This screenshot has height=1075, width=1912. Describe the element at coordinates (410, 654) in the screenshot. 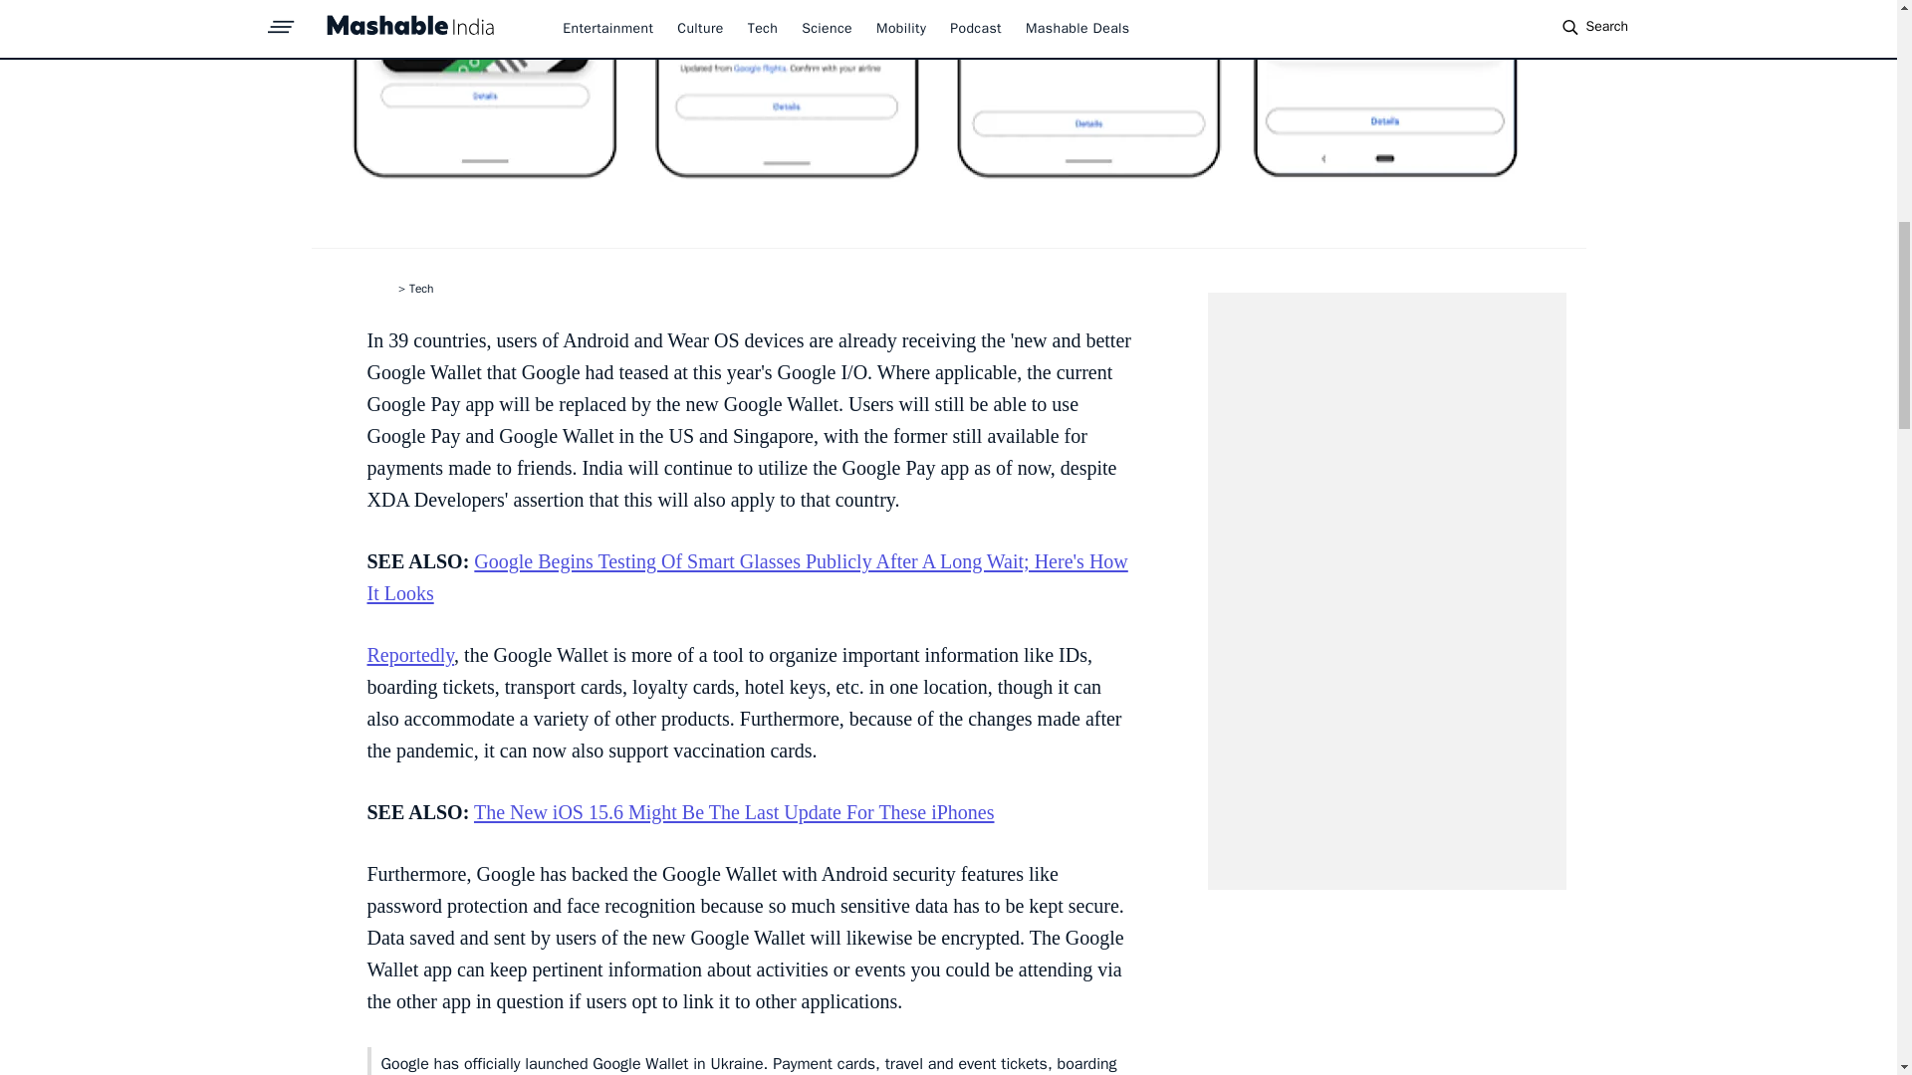

I see `Reportedly` at that location.